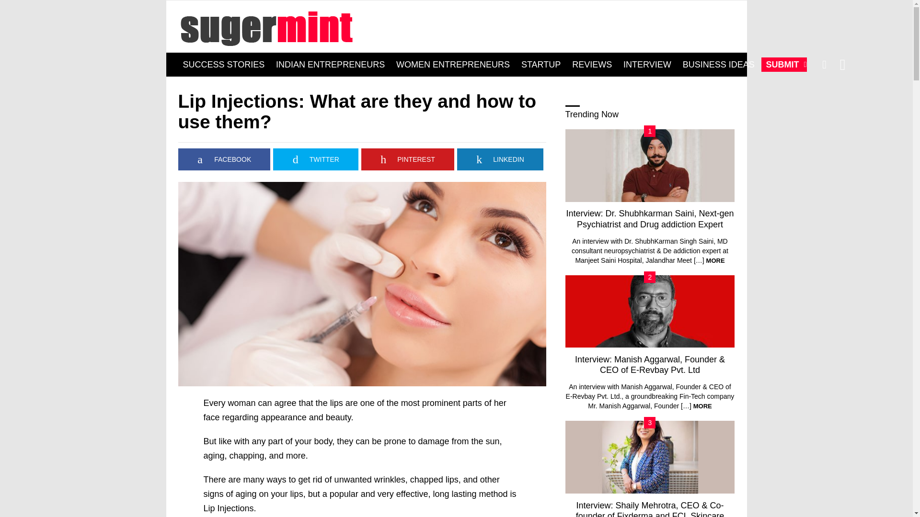  What do you see at coordinates (500, 159) in the screenshot?
I see `LINKEDIN` at bounding box center [500, 159].